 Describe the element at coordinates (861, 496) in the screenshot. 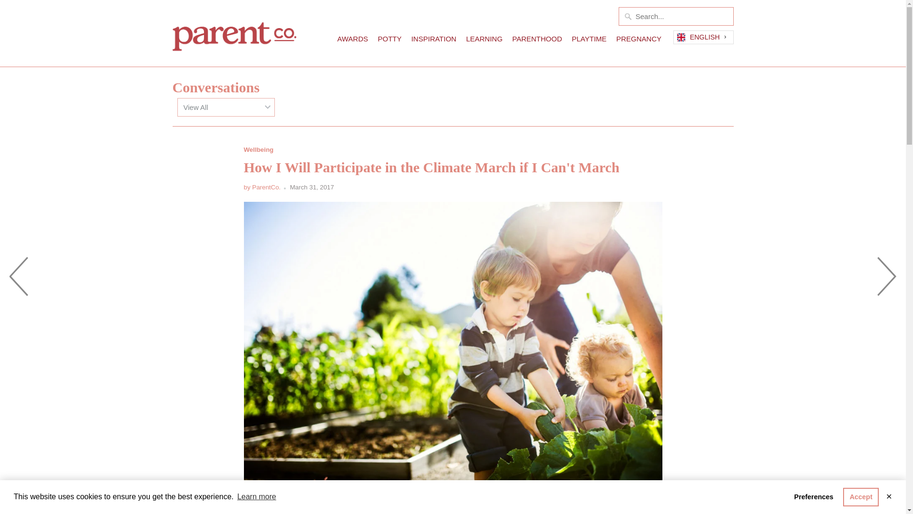

I see `Accept` at that location.